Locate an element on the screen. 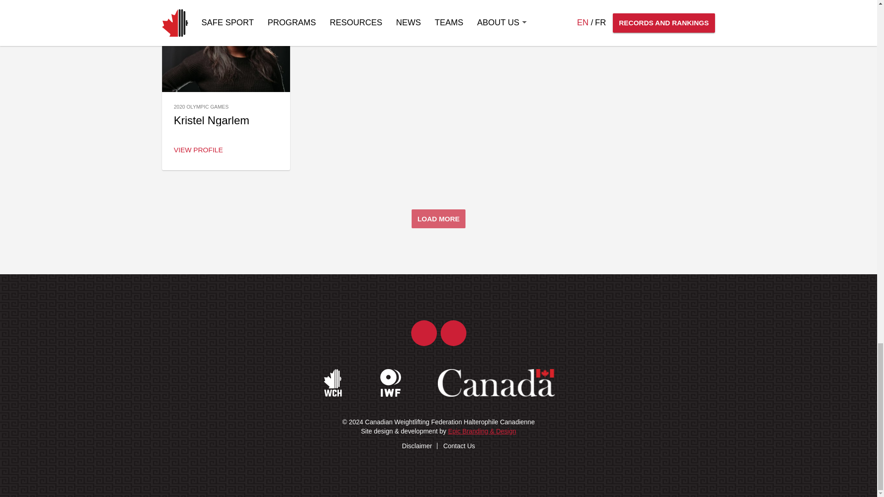 Image resolution: width=884 pixels, height=497 pixels. Kristel Ngarlem is located at coordinates (211, 121).